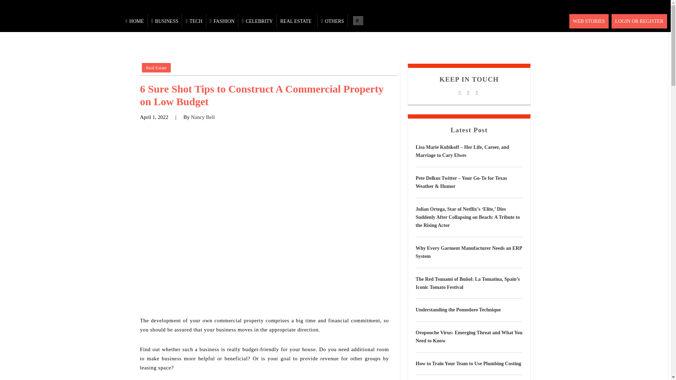 The width and height of the screenshot is (676, 380). Describe the element at coordinates (194, 21) in the screenshot. I see `TECH` at that location.